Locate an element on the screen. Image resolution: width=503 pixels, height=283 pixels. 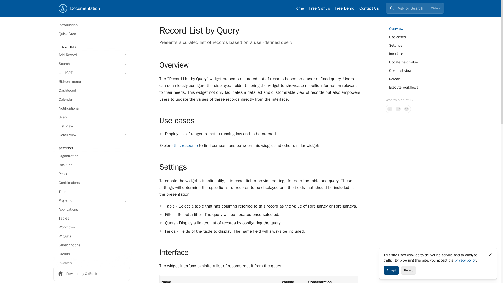
Calendar is located at coordinates (91, 100).